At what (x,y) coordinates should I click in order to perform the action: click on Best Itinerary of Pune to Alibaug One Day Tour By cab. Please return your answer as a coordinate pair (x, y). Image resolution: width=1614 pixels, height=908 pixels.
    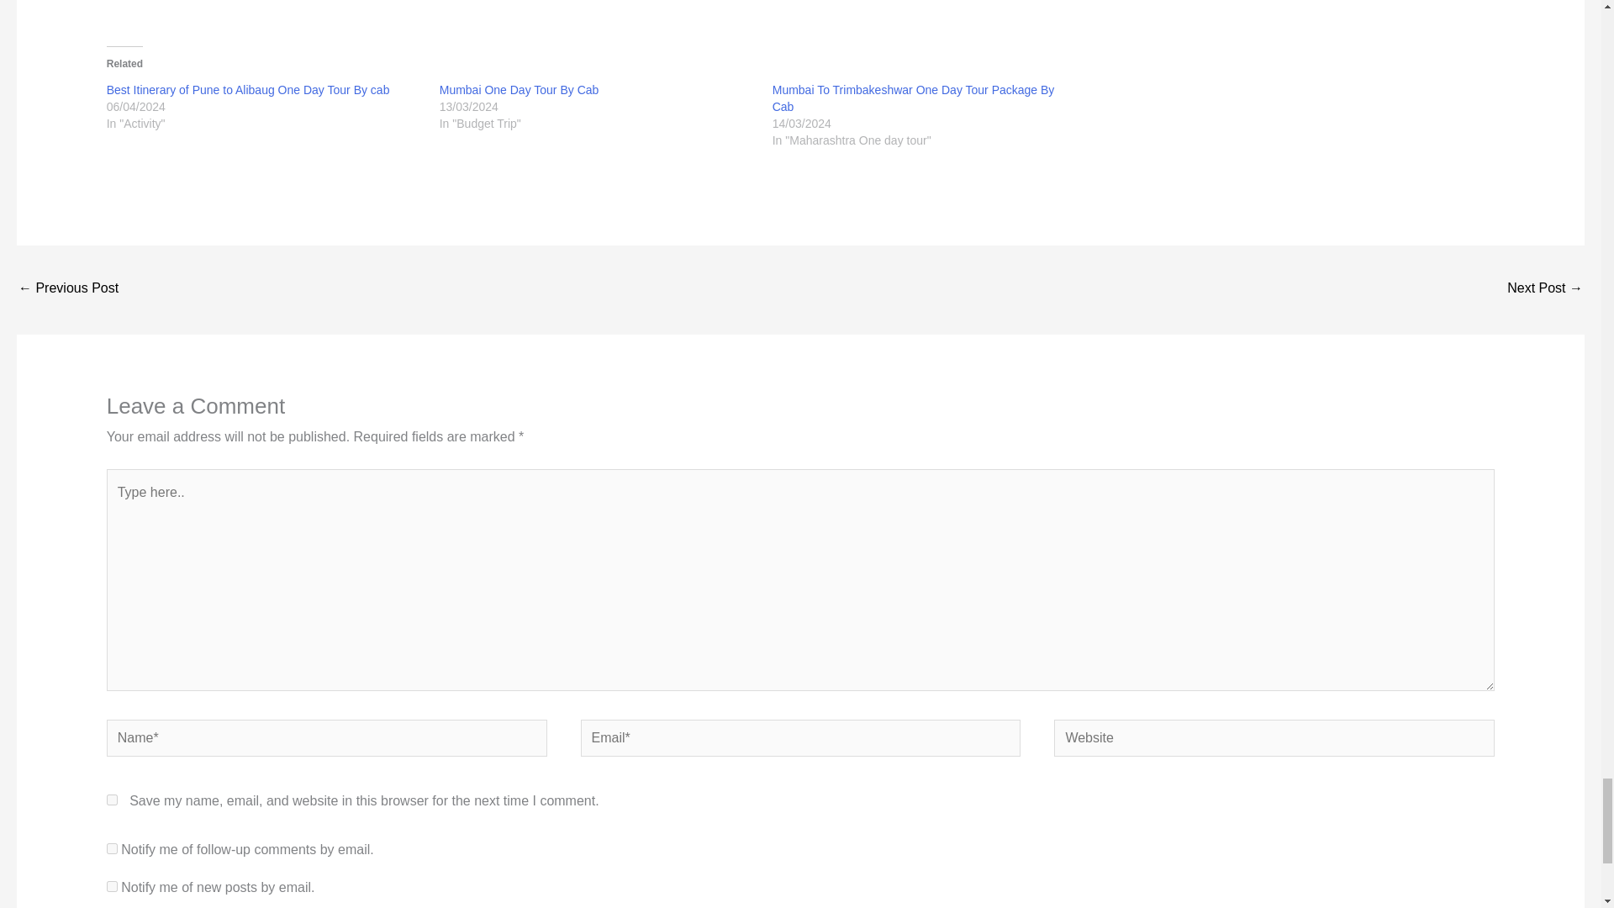
    Looking at the image, I should click on (248, 89).